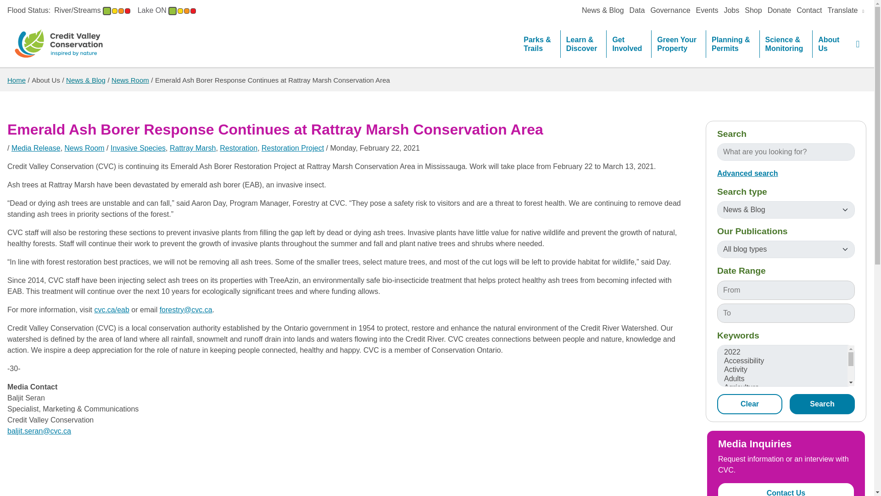 This screenshot has width=881, height=496. I want to click on Shop, so click(753, 11).